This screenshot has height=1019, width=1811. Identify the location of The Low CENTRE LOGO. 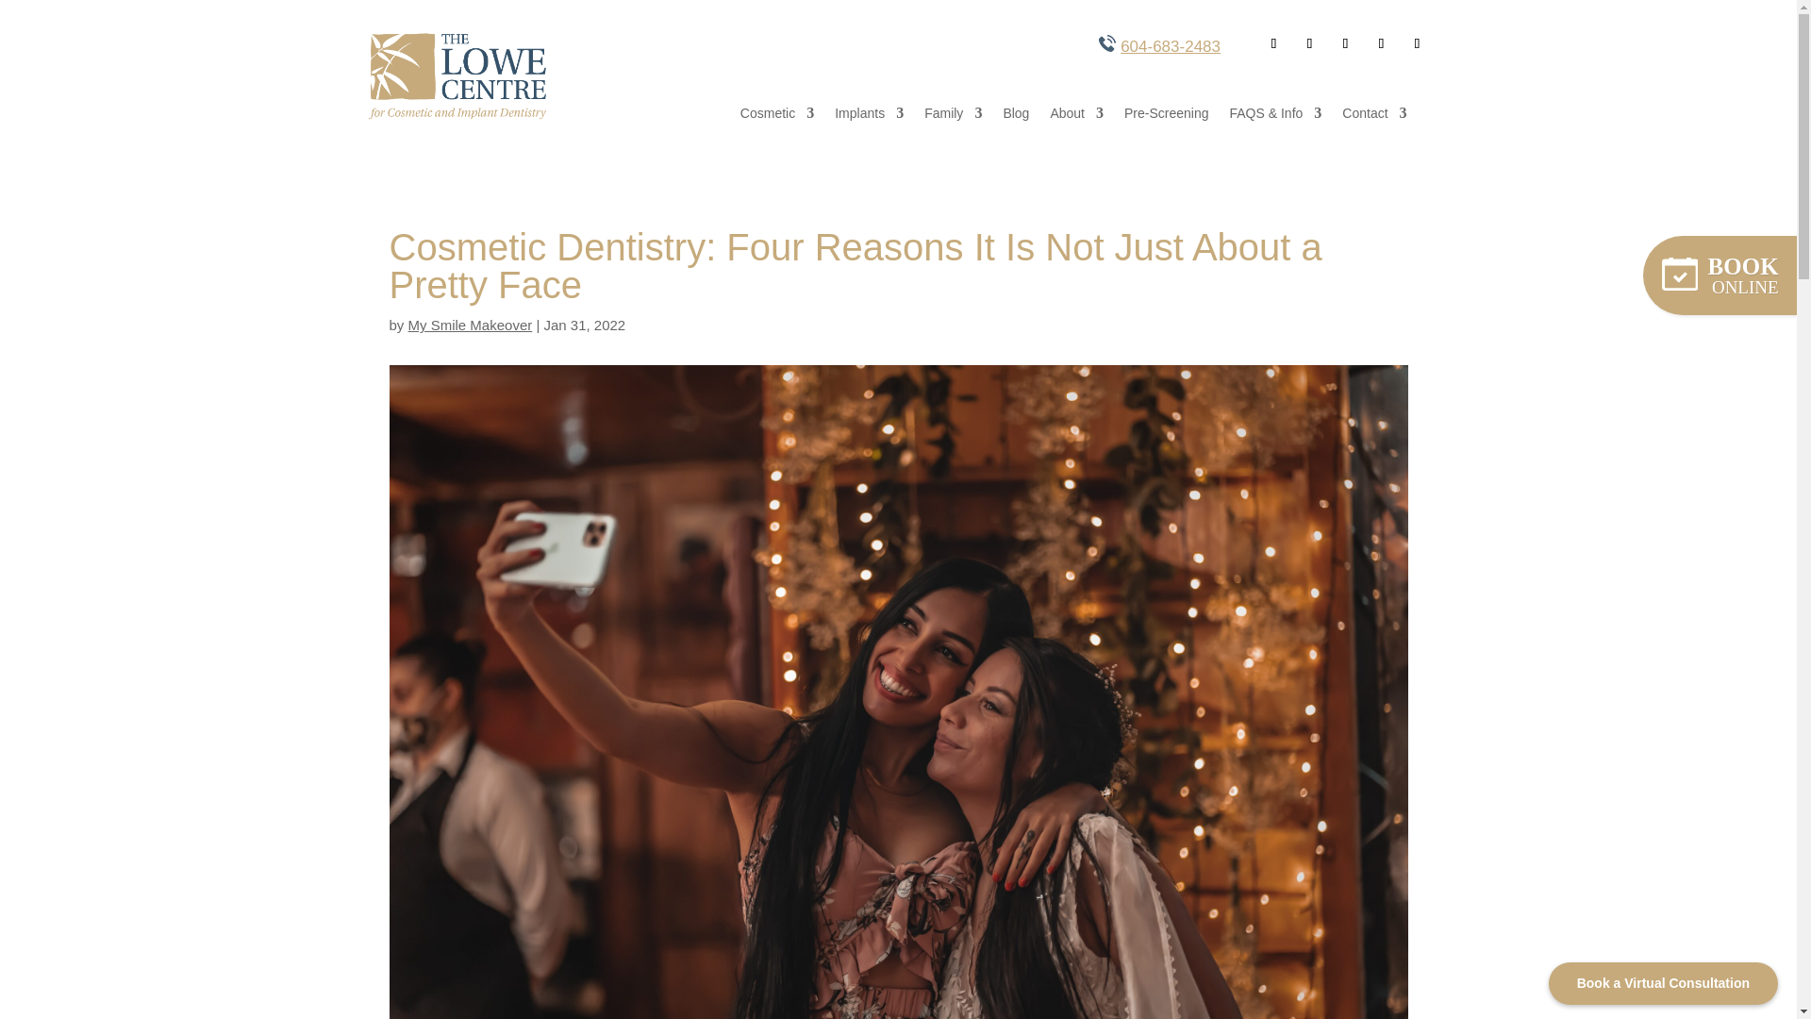
(458, 75).